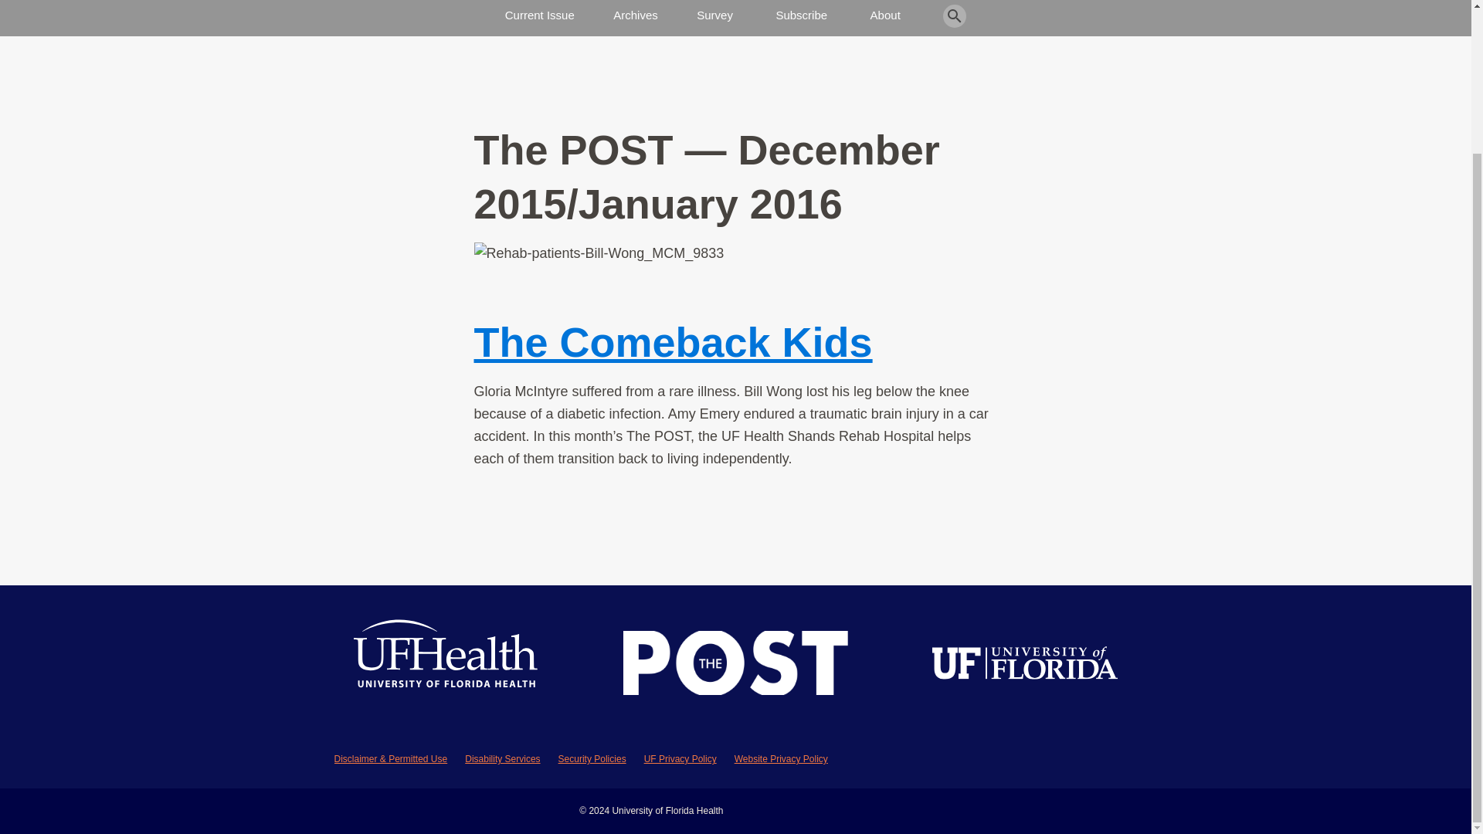 This screenshot has height=834, width=1483. What do you see at coordinates (592, 759) in the screenshot?
I see `Security Policies` at bounding box center [592, 759].